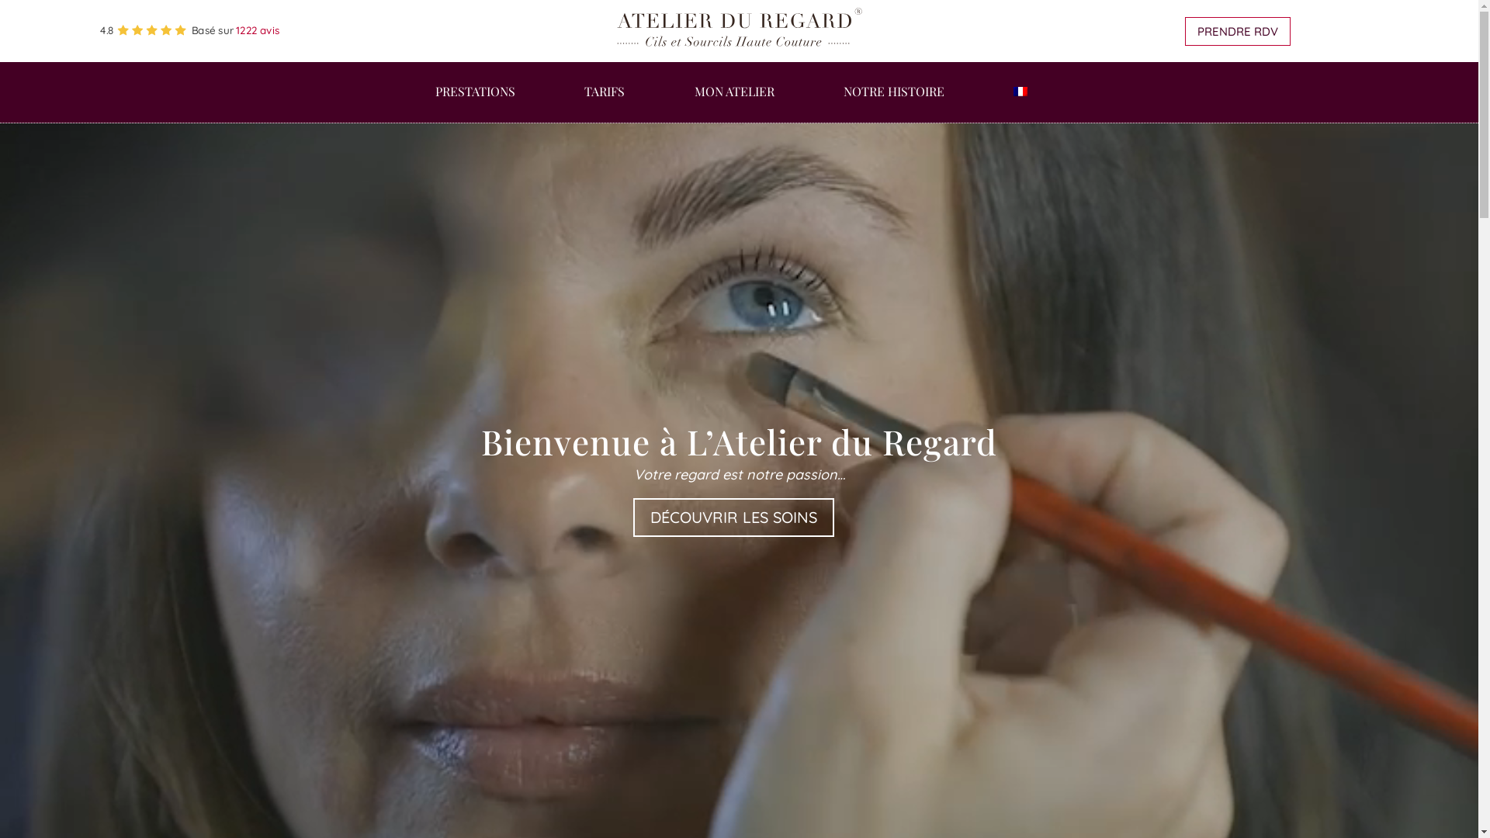  What do you see at coordinates (788, 37) in the screenshot?
I see `logo-AdR_Plan de travail 1` at bounding box center [788, 37].